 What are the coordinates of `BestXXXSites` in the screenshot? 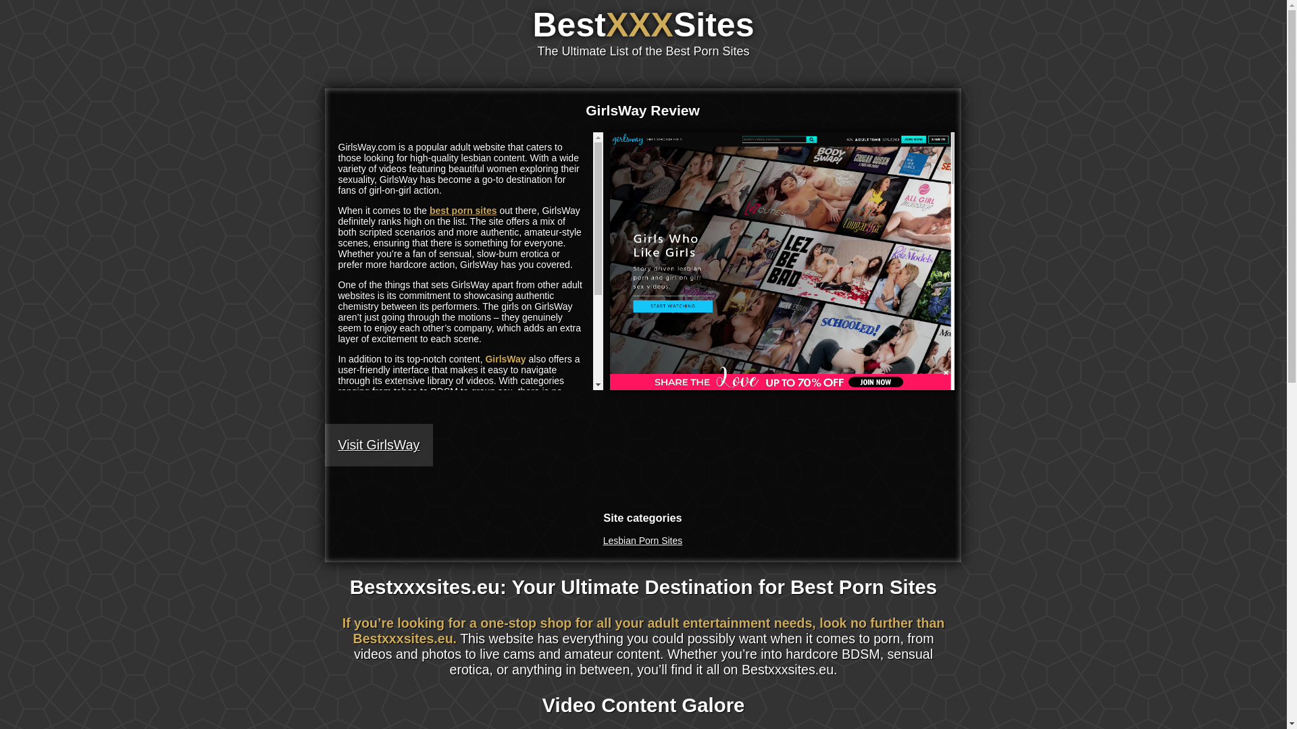 It's located at (644, 24).